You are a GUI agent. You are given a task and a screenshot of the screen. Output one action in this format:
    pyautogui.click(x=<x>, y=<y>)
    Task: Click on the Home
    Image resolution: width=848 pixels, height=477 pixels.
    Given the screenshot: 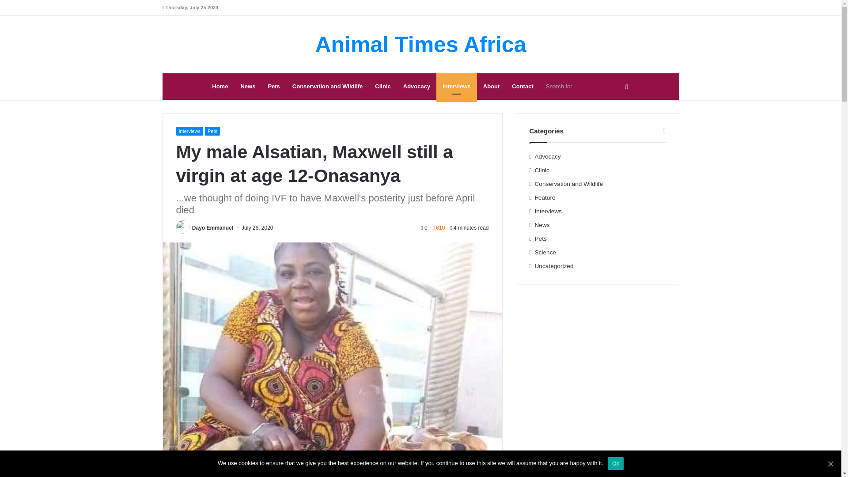 What is the action you would take?
    pyautogui.click(x=220, y=87)
    